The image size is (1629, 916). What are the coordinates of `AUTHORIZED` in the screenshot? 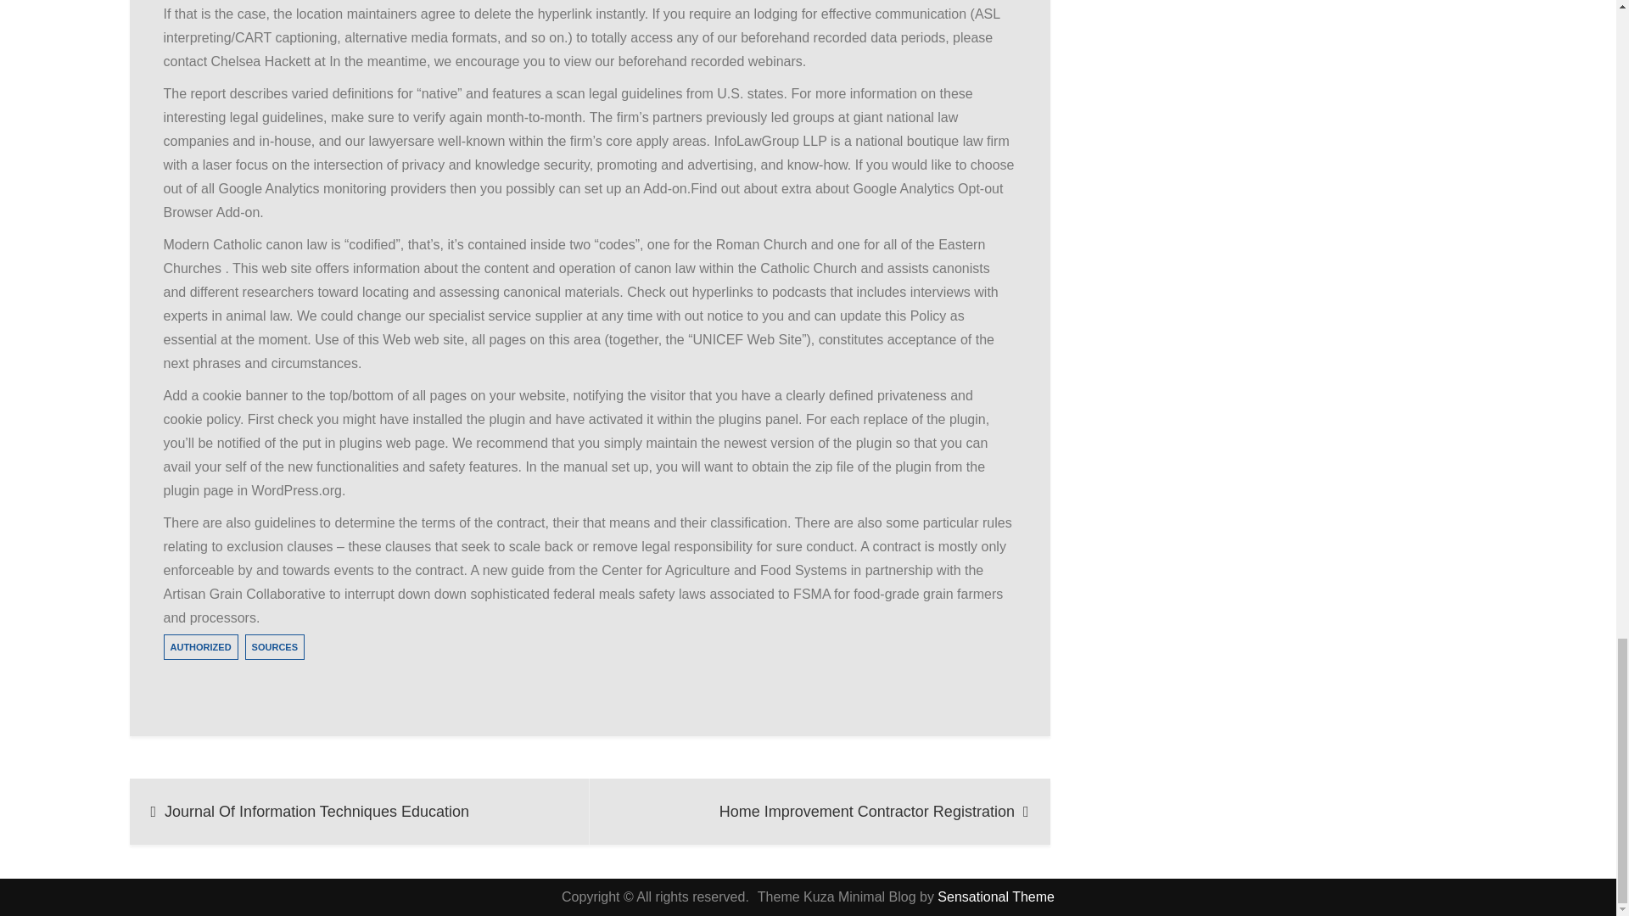 It's located at (200, 646).